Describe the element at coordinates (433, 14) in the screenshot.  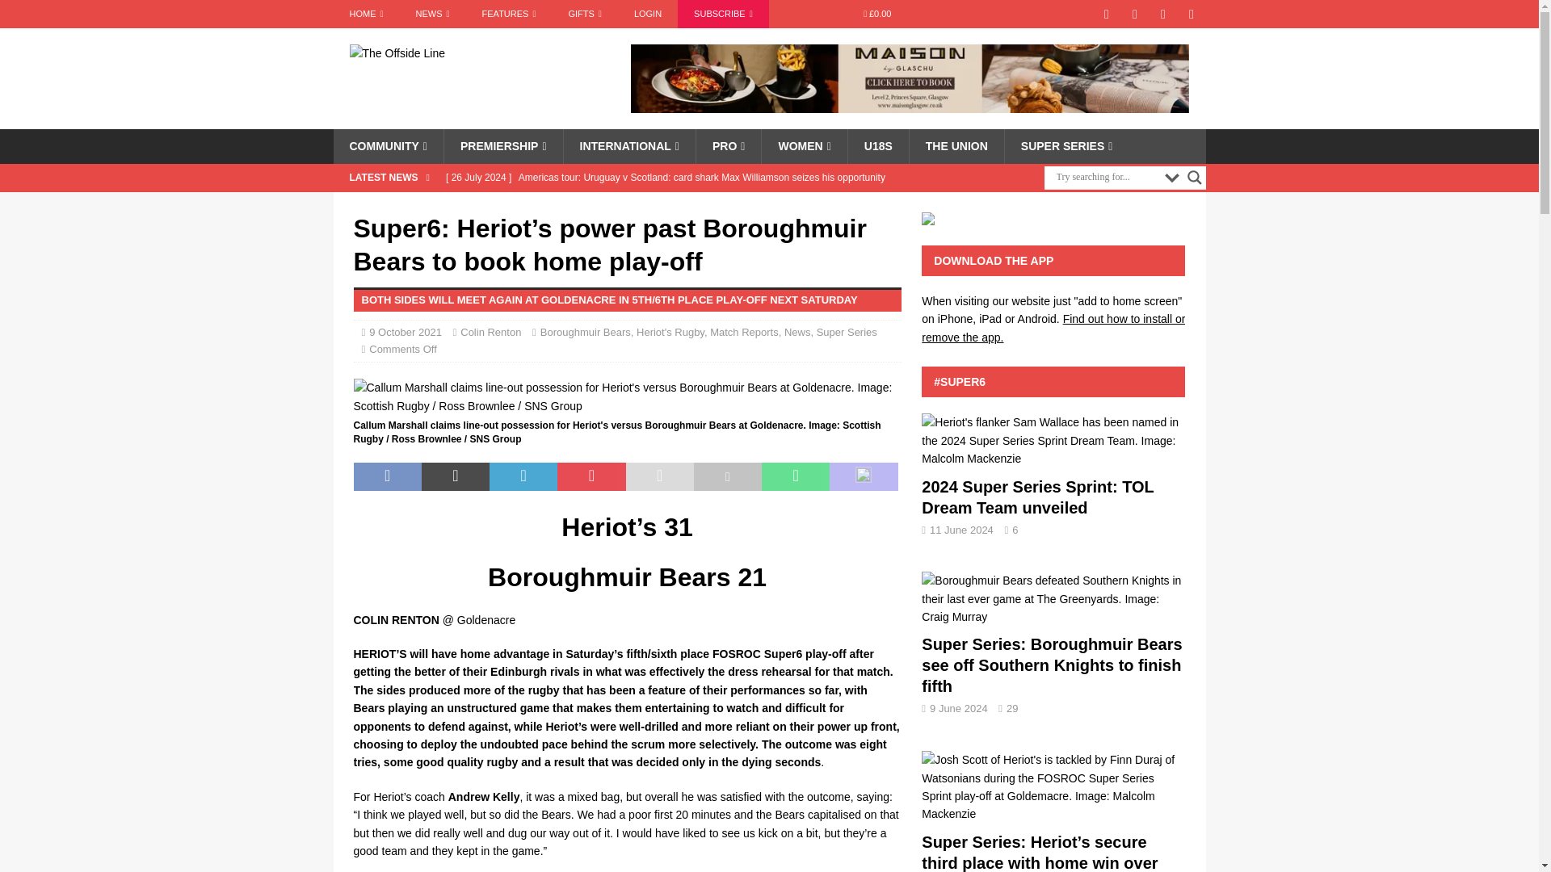
I see `Scottish rugby news` at that location.